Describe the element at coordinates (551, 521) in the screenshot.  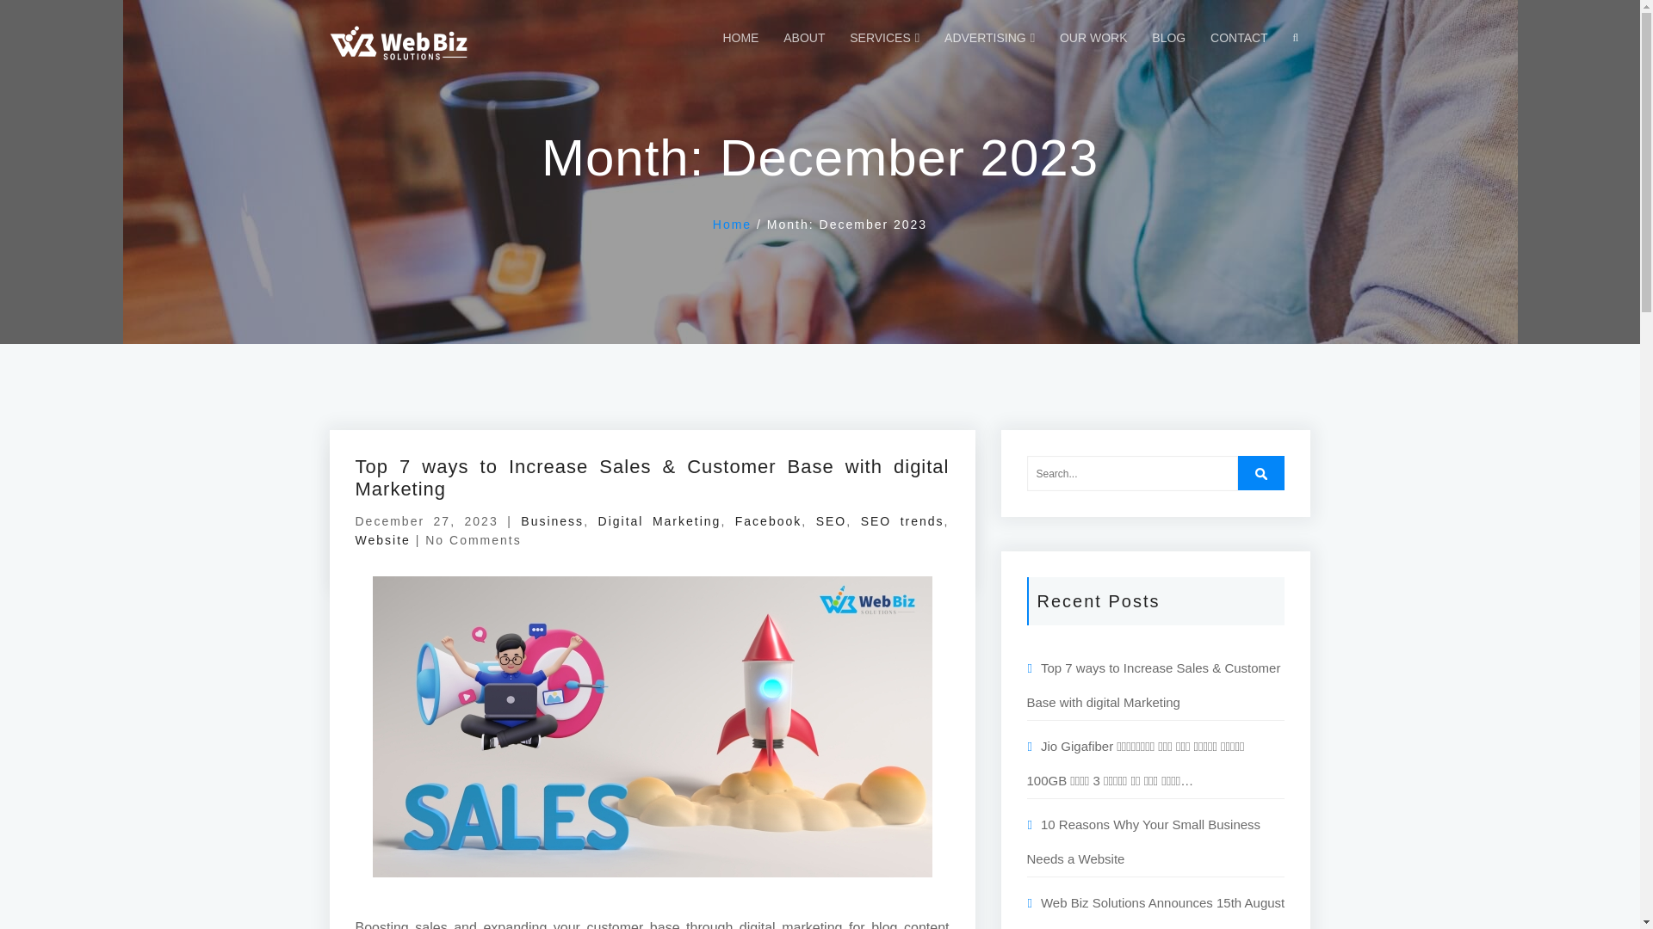
I see `Business` at that location.